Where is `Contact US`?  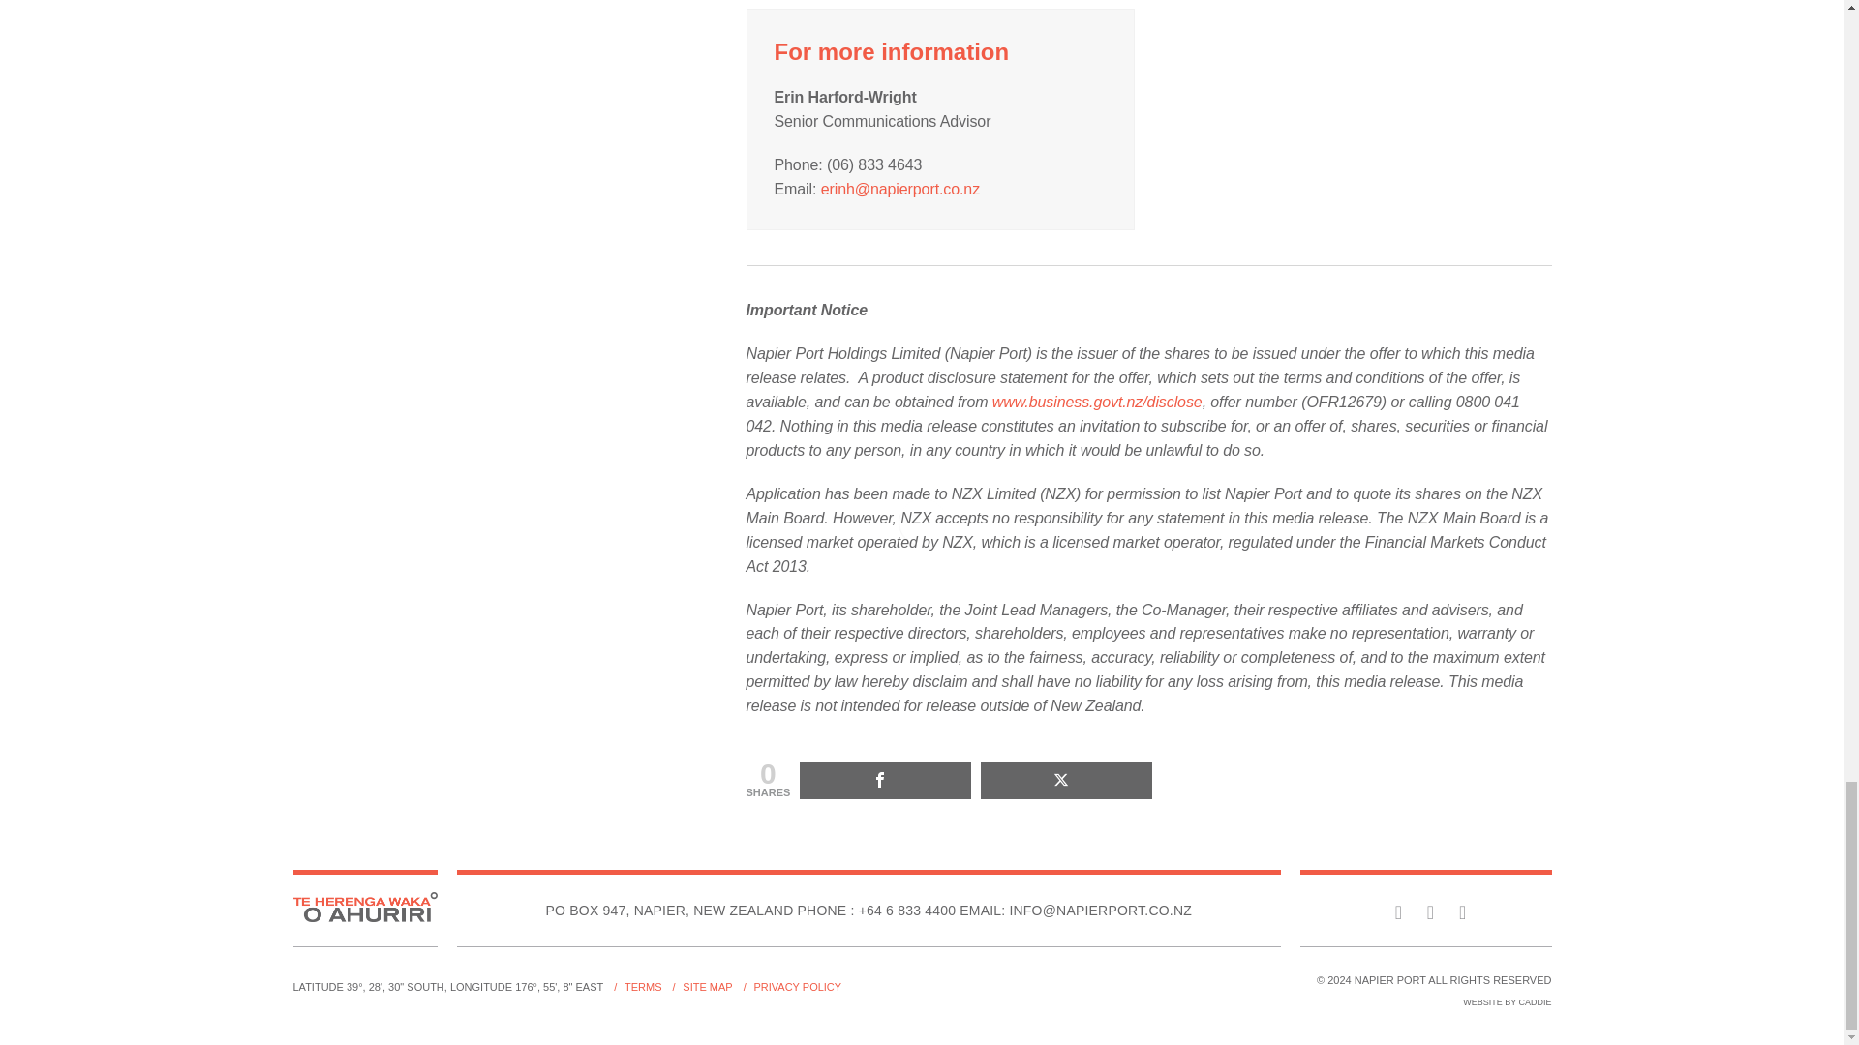
Contact US is located at coordinates (908, 911).